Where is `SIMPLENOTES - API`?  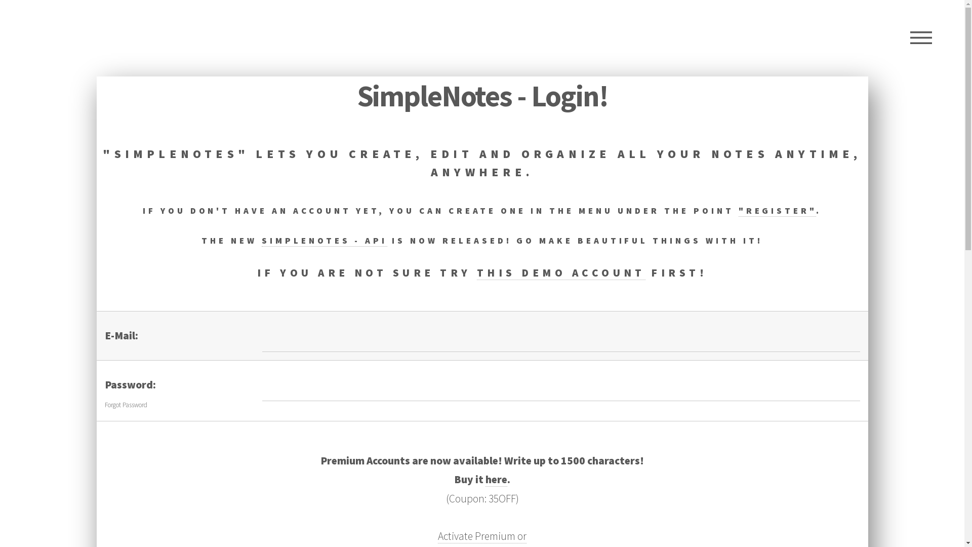
SIMPLENOTES - API is located at coordinates (325, 241).